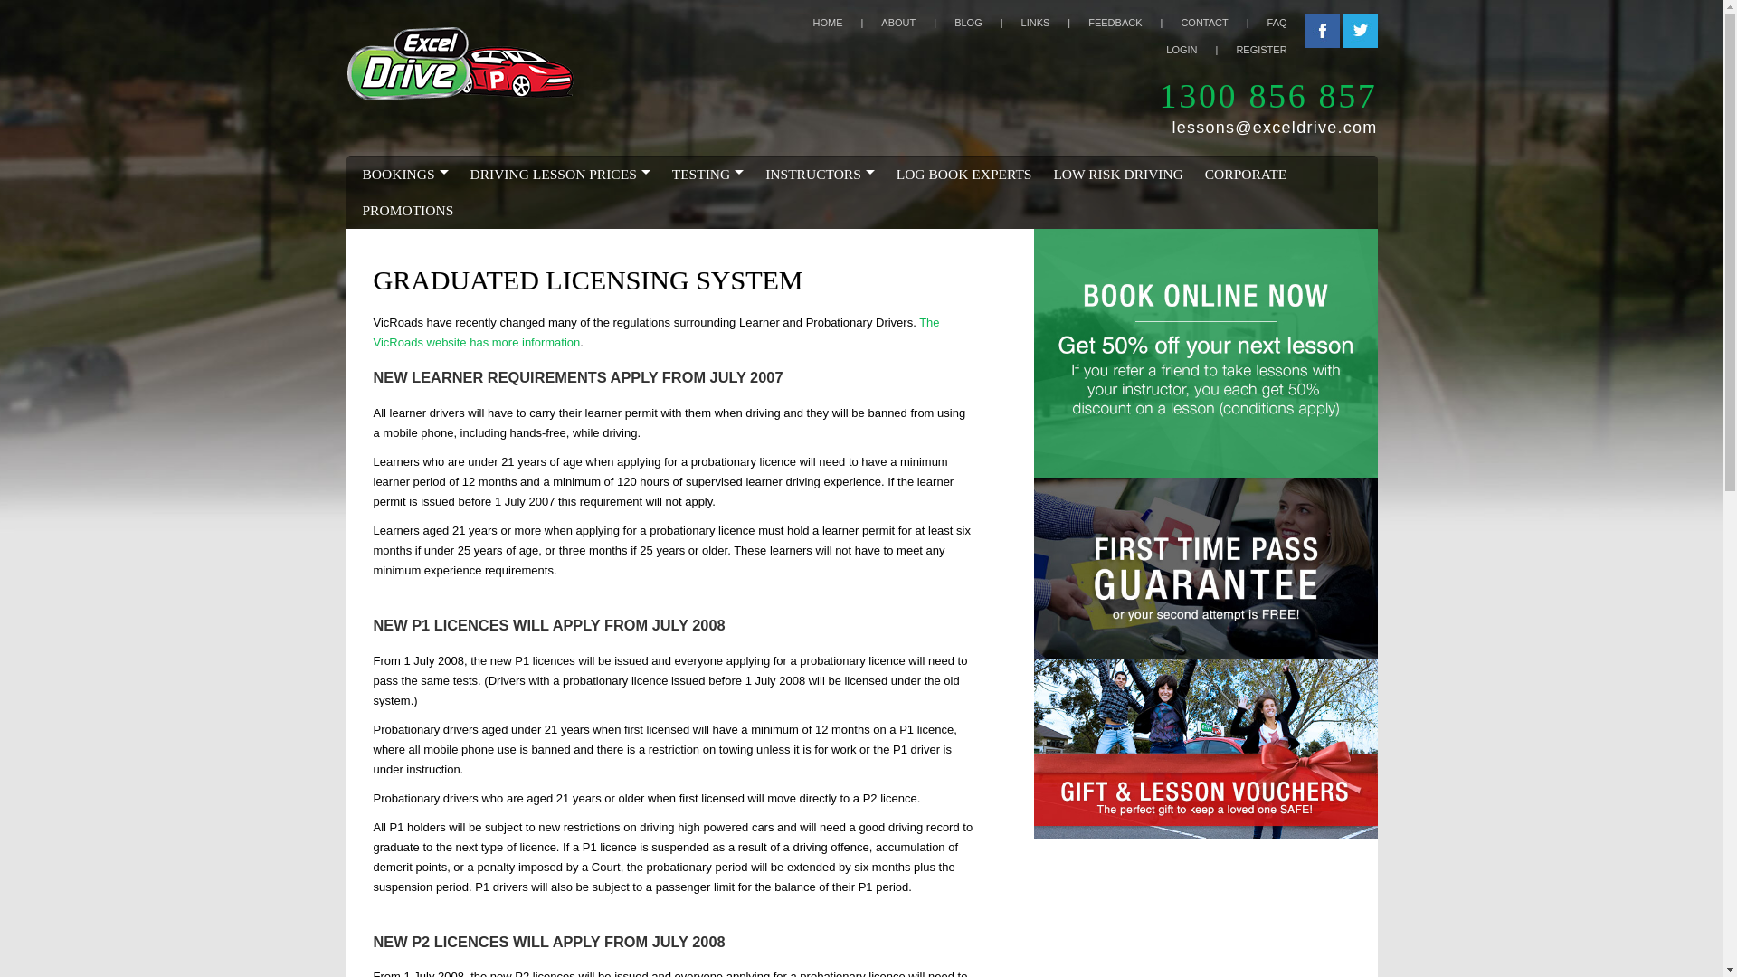  I want to click on BLOG, so click(988, 23).